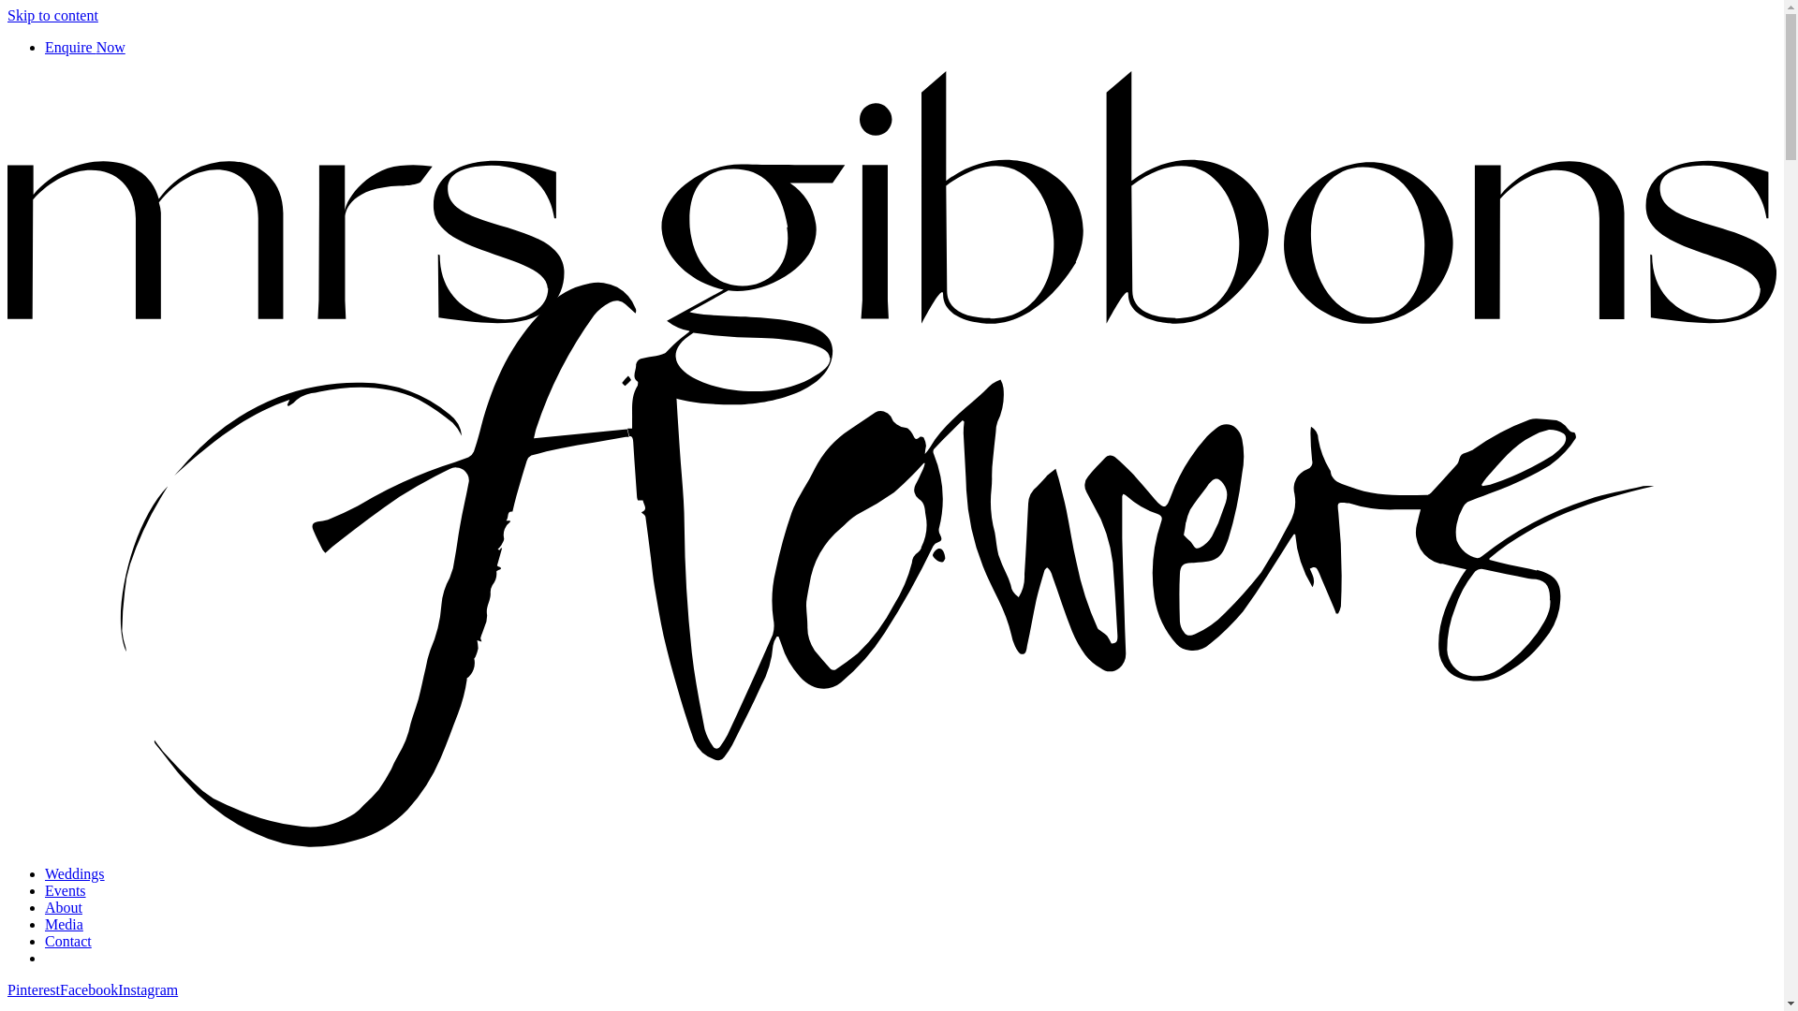  I want to click on About, so click(64, 908).